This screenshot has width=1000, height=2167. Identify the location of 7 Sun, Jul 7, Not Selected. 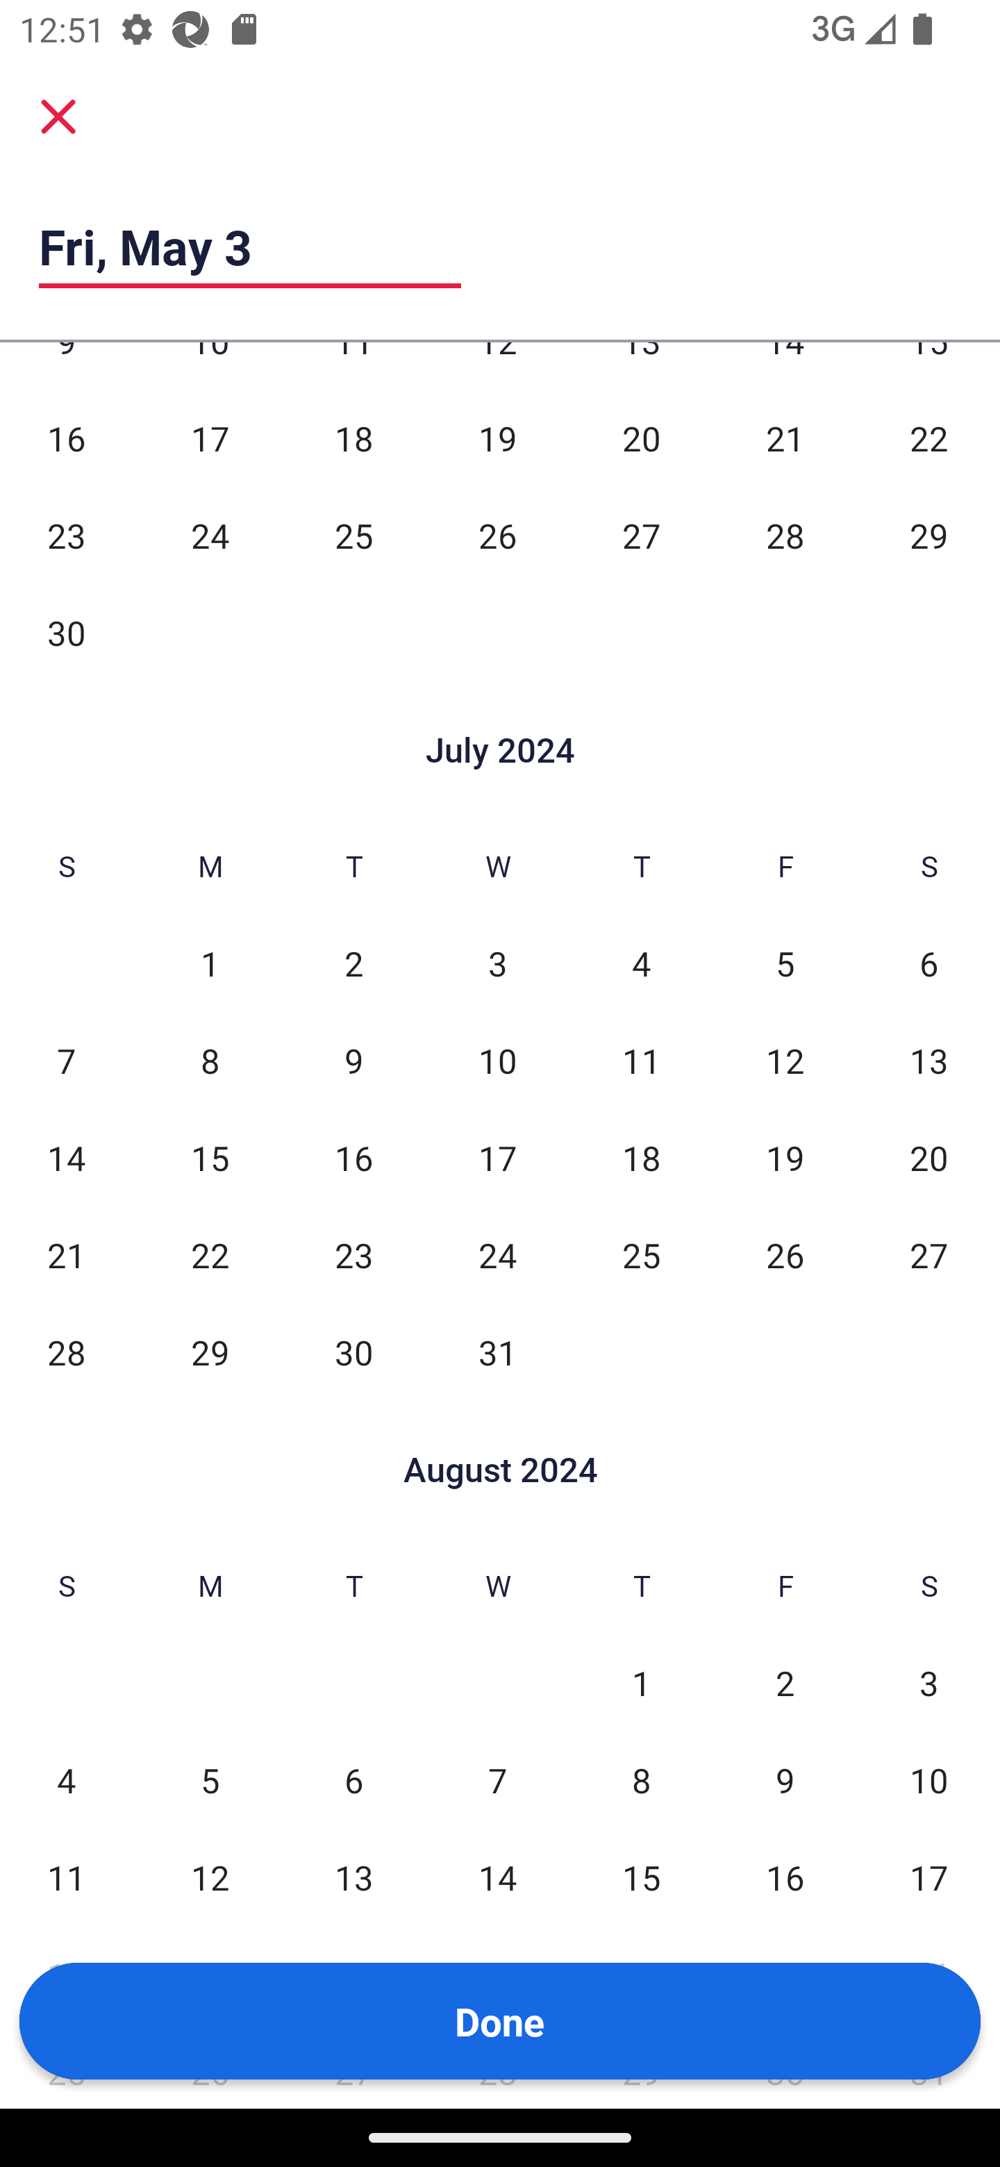
(66, 1061).